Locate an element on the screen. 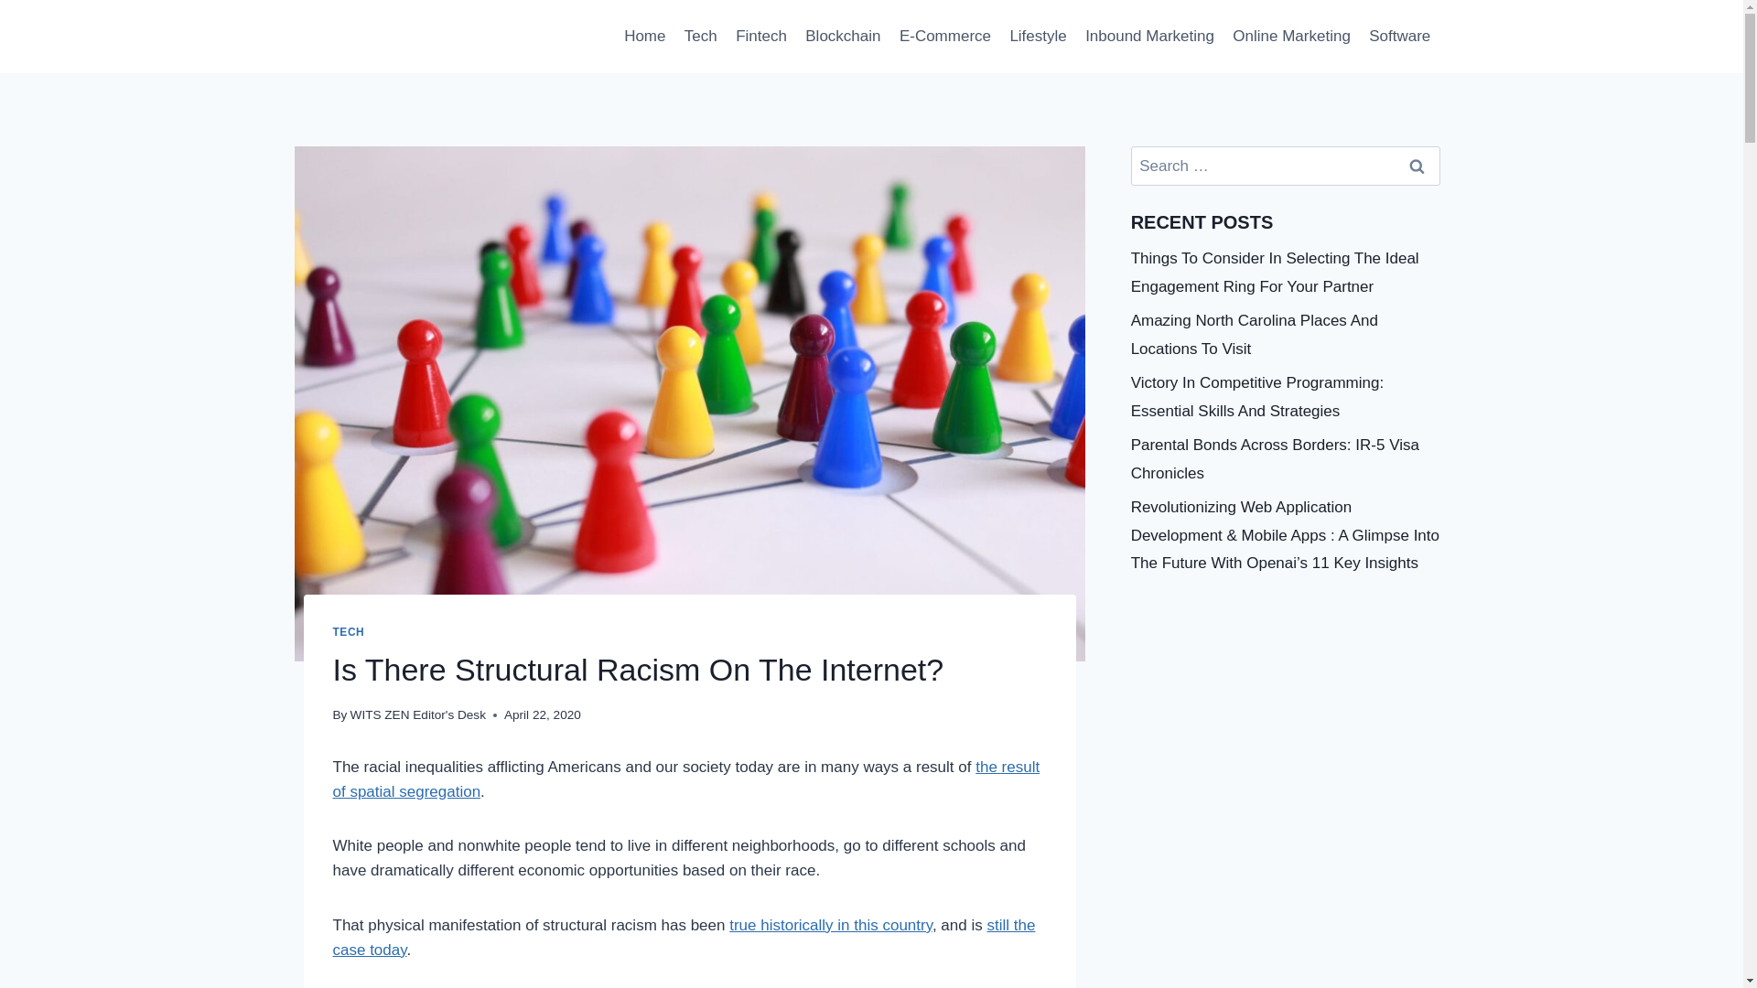 The image size is (1757, 988). the result of spatial segregation is located at coordinates (686, 779).